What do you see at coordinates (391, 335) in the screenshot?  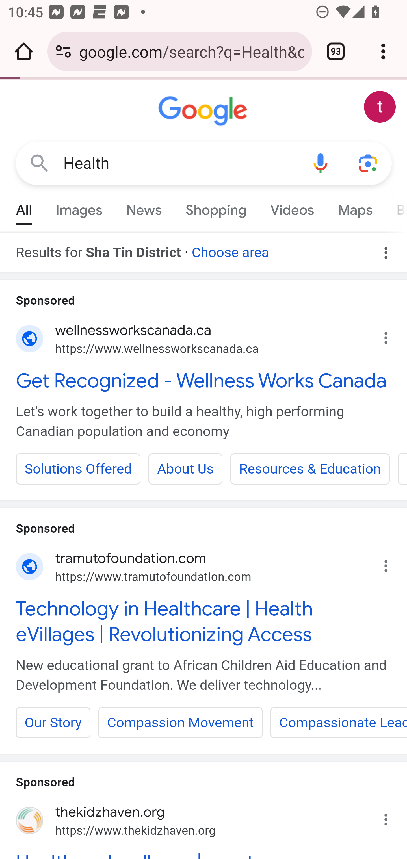 I see `Why this ad?` at bounding box center [391, 335].